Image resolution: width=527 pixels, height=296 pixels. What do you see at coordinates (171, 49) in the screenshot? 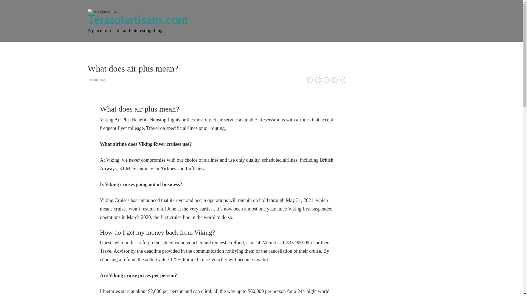
I see `Notes` at bounding box center [171, 49].